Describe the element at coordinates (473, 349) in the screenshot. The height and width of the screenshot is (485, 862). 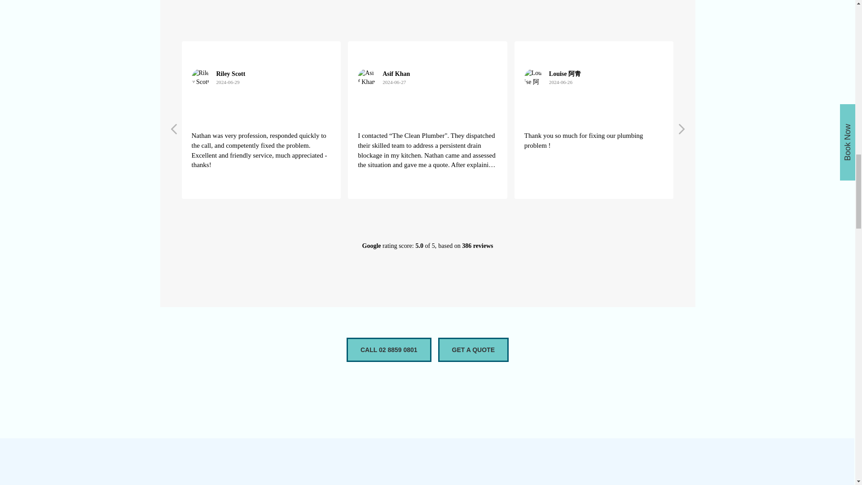
I see `GET A QUOTE` at that location.